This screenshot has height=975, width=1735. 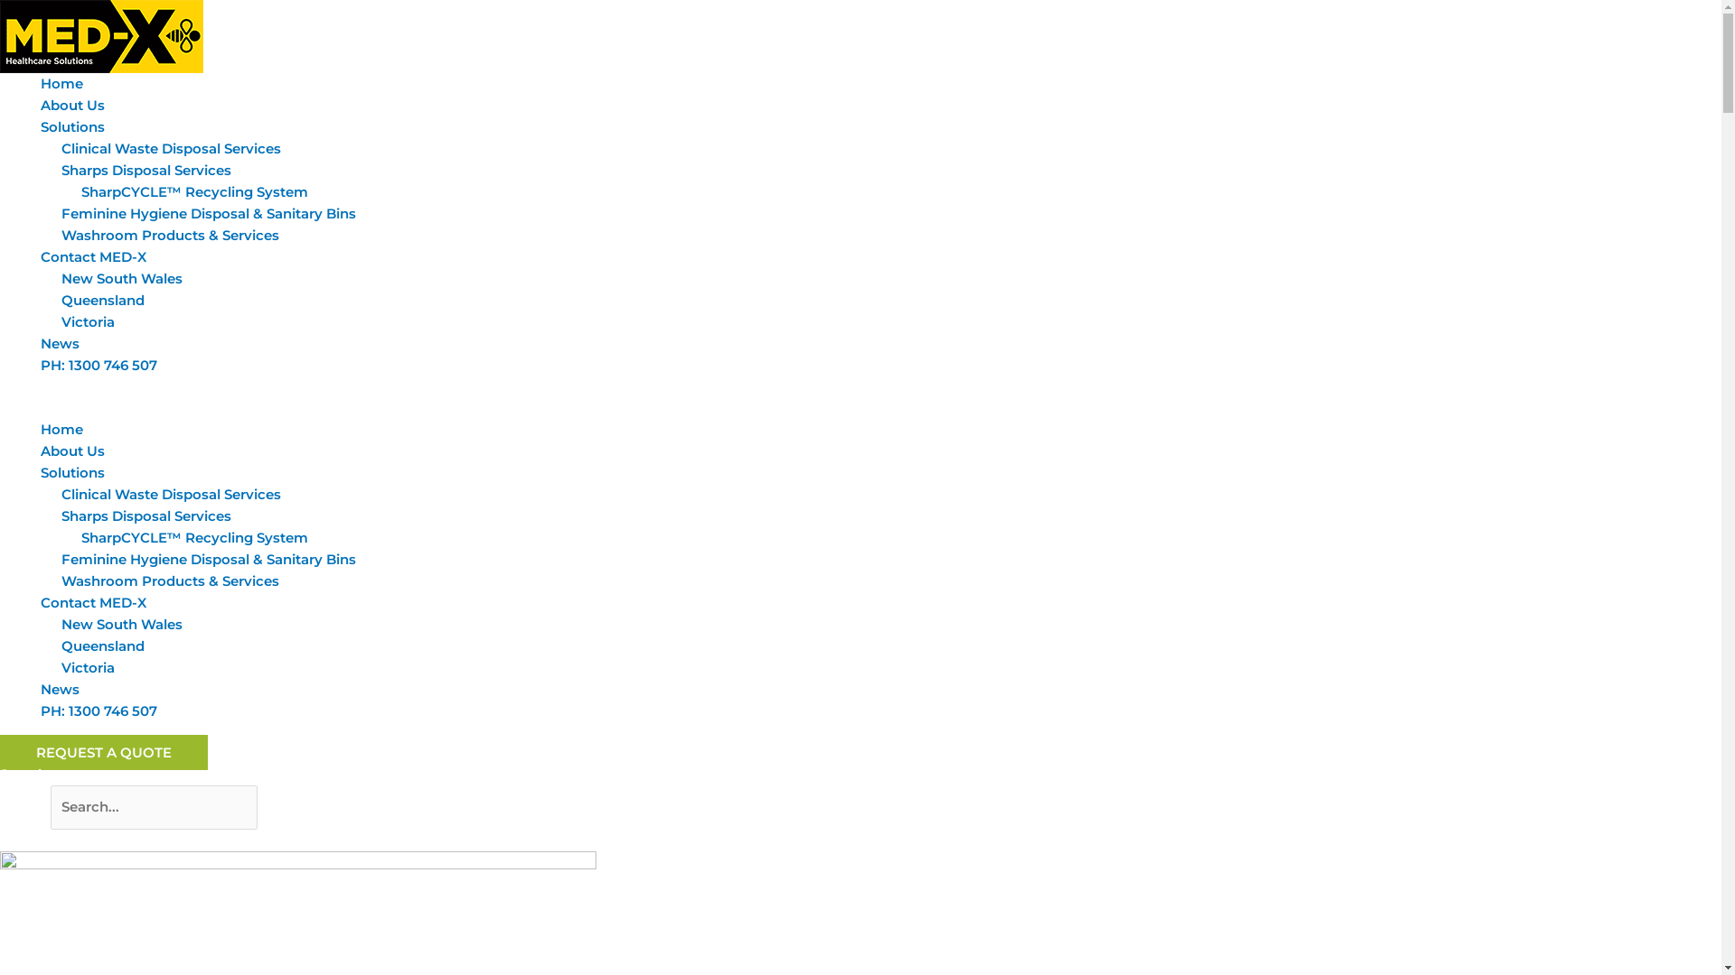 What do you see at coordinates (99, 365) in the screenshot?
I see `PH: 1300 746 507` at bounding box center [99, 365].